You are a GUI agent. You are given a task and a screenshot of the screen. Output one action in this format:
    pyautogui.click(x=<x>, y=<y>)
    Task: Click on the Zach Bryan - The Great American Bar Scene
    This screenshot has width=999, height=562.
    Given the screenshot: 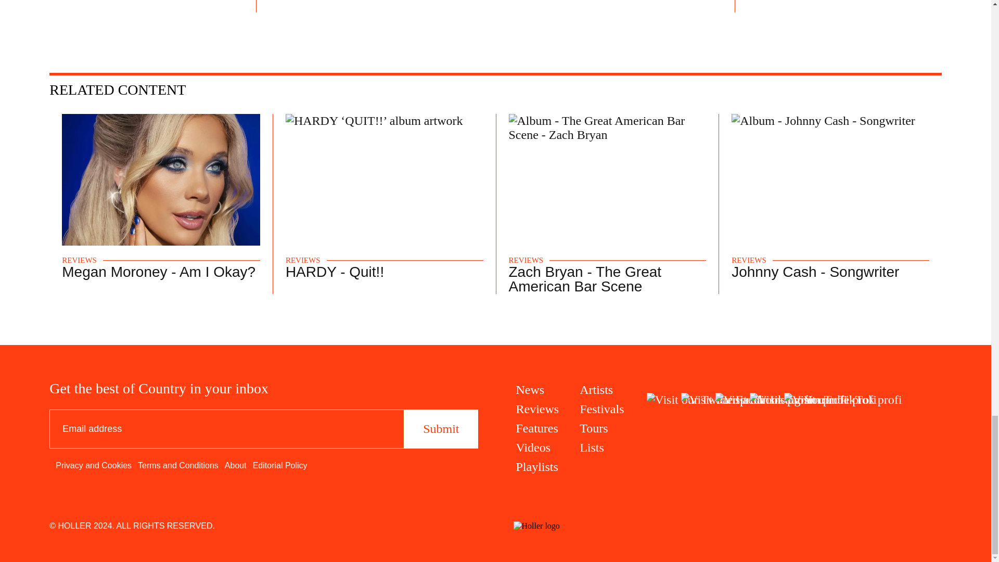 What is the action you would take?
    pyautogui.click(x=585, y=279)
    